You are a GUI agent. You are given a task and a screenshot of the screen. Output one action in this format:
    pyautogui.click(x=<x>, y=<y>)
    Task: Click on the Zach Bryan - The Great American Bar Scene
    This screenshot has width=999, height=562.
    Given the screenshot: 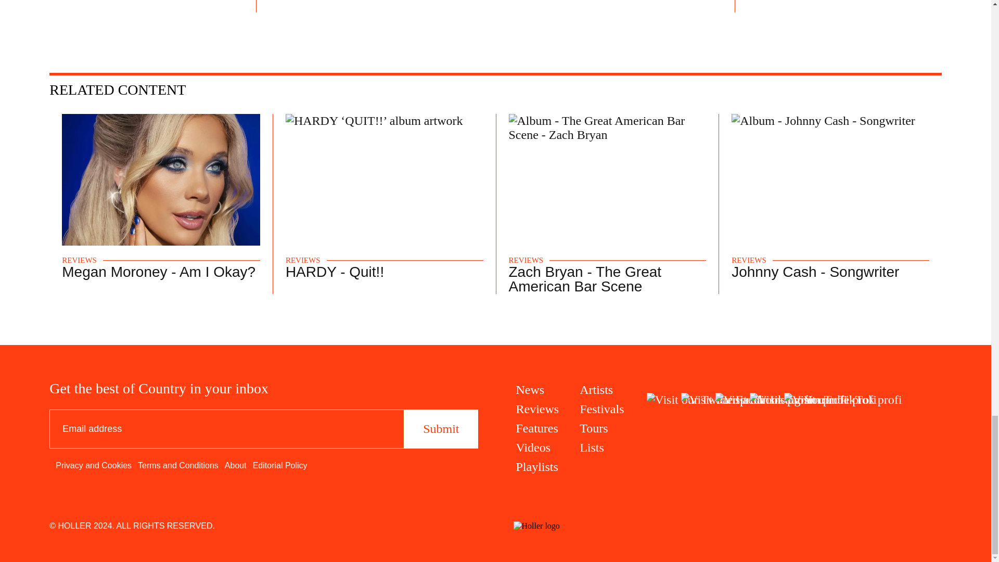 What is the action you would take?
    pyautogui.click(x=585, y=279)
    